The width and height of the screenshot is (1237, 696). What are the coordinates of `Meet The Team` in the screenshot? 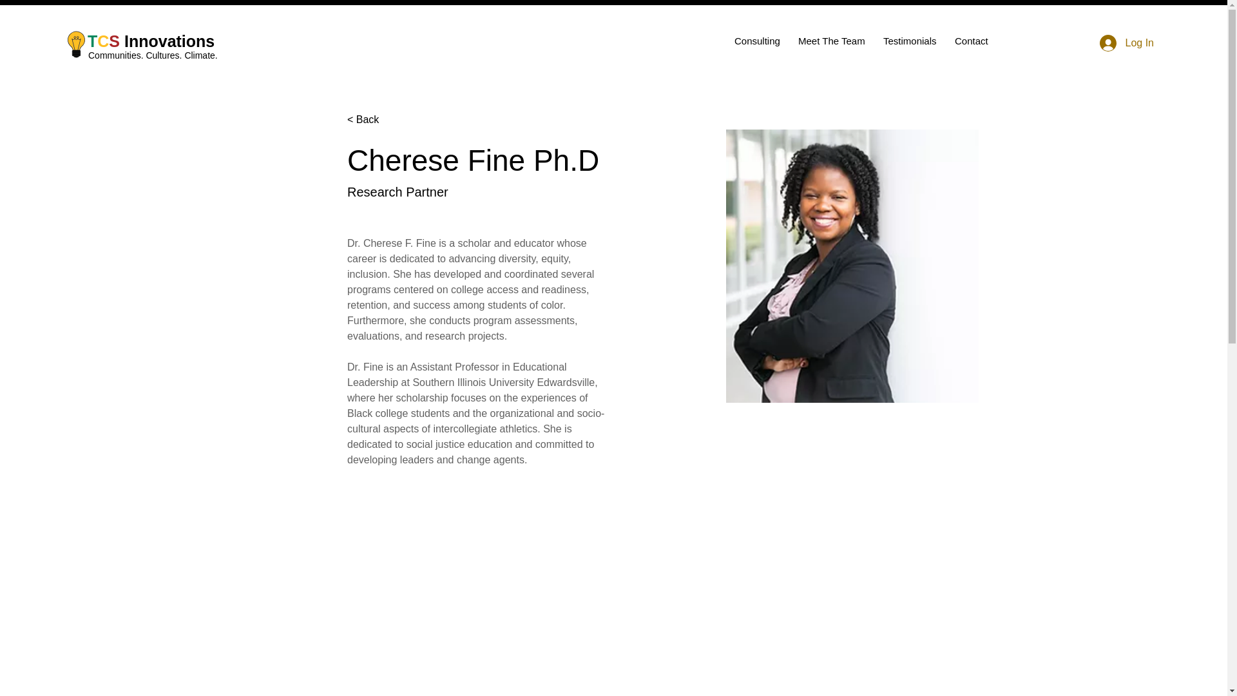 It's located at (831, 41).